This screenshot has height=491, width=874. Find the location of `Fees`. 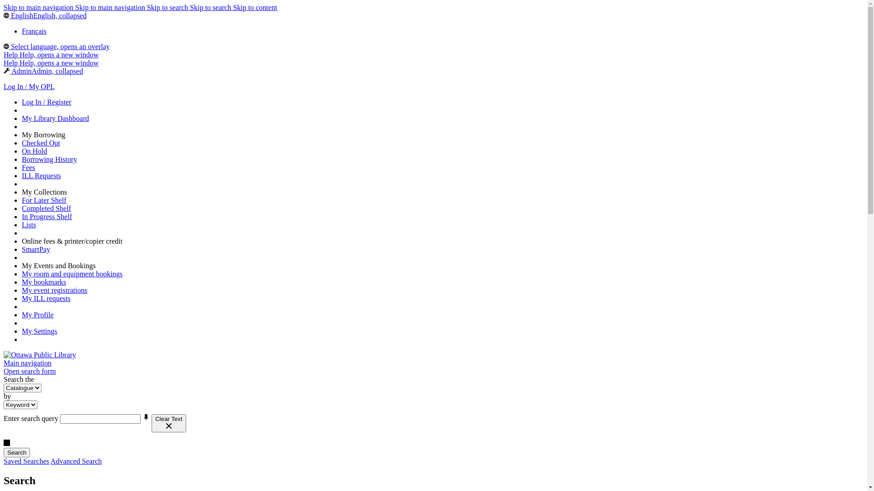

Fees is located at coordinates (28, 167).